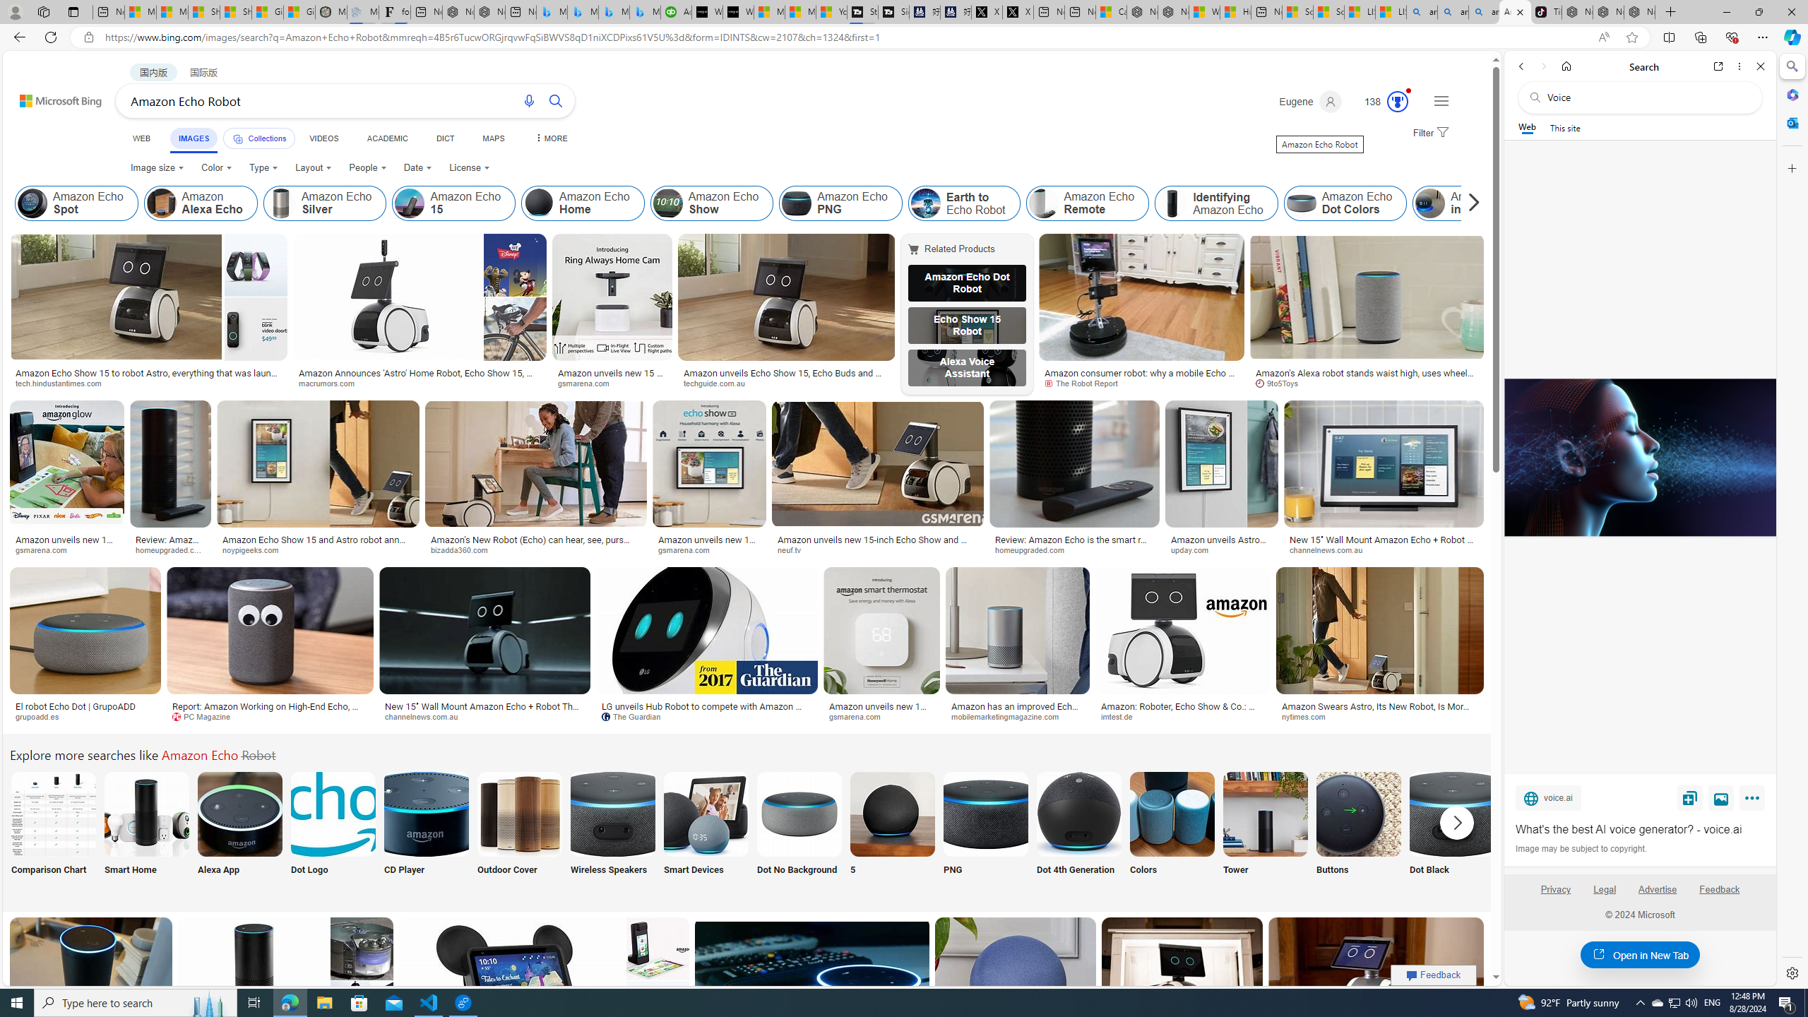 Image resolution: width=1808 pixels, height=1017 pixels. Describe the element at coordinates (1485, 12) in the screenshot. I see `amazon - Search Images` at that location.